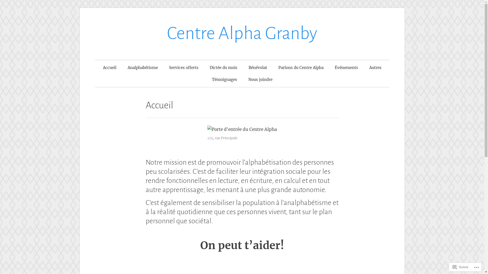 The image size is (488, 274). What do you see at coordinates (461, 267) in the screenshot?
I see `Suivre` at bounding box center [461, 267].